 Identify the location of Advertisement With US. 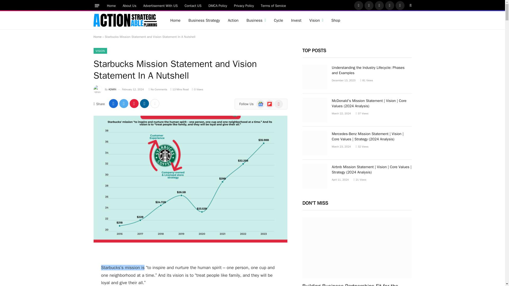
(160, 5).